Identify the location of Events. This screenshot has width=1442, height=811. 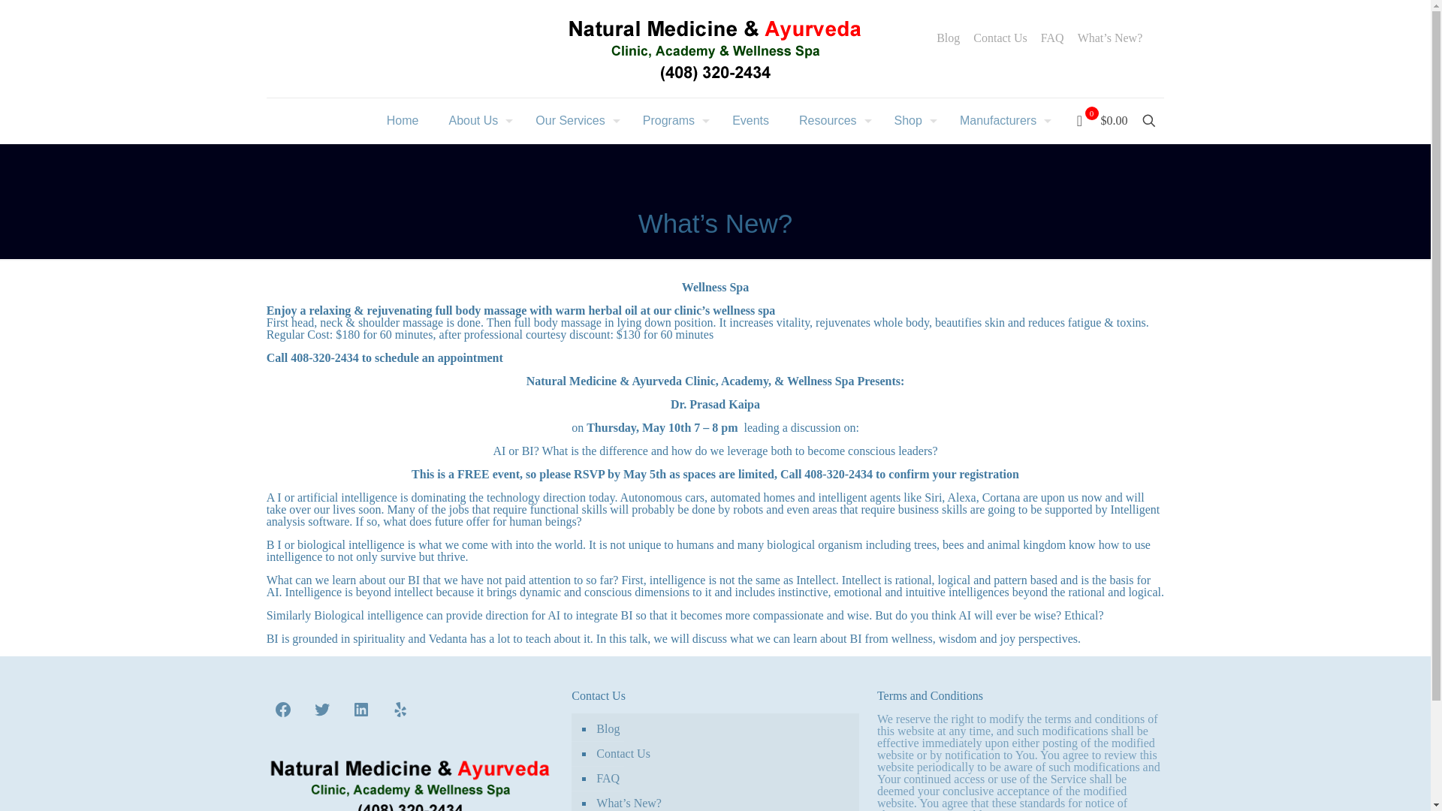
(750, 120).